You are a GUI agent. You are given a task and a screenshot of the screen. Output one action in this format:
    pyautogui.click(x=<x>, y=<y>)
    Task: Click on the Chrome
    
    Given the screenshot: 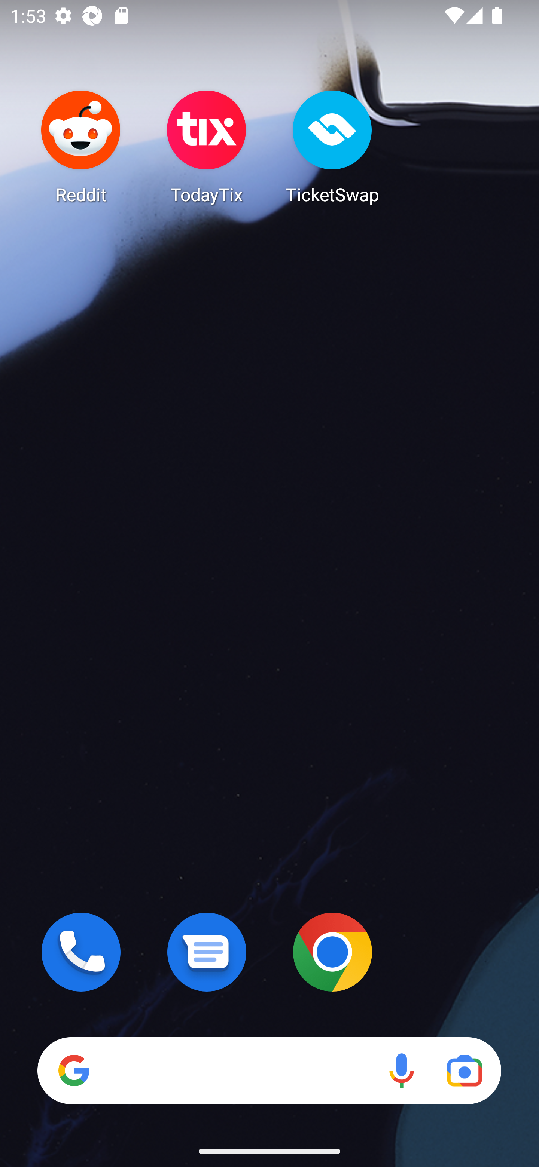 What is the action you would take?
    pyautogui.click(x=332, y=952)
    